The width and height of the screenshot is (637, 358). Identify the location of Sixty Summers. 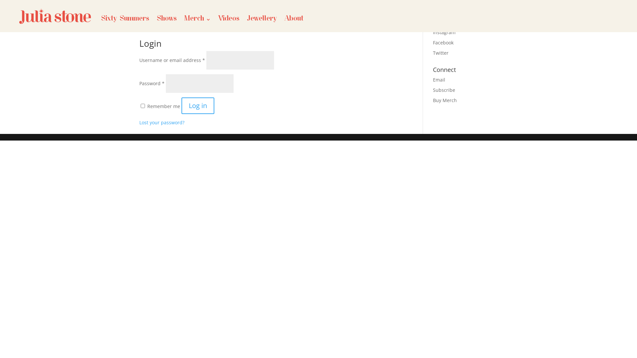
(125, 20).